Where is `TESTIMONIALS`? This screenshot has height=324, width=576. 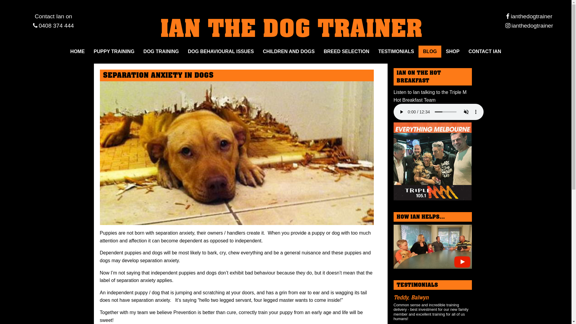
TESTIMONIALS is located at coordinates (396, 52).